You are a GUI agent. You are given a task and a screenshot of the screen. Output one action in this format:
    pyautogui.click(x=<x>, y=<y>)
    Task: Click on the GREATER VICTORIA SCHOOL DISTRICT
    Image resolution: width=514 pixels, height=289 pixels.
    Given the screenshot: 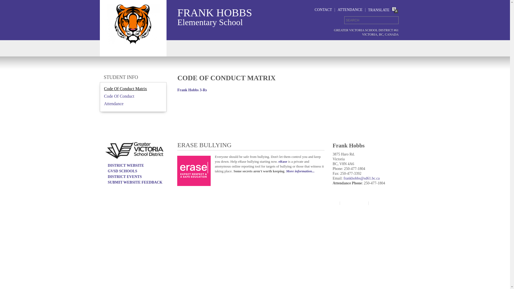 What is the action you would take?
    pyautogui.click(x=145, y=203)
    